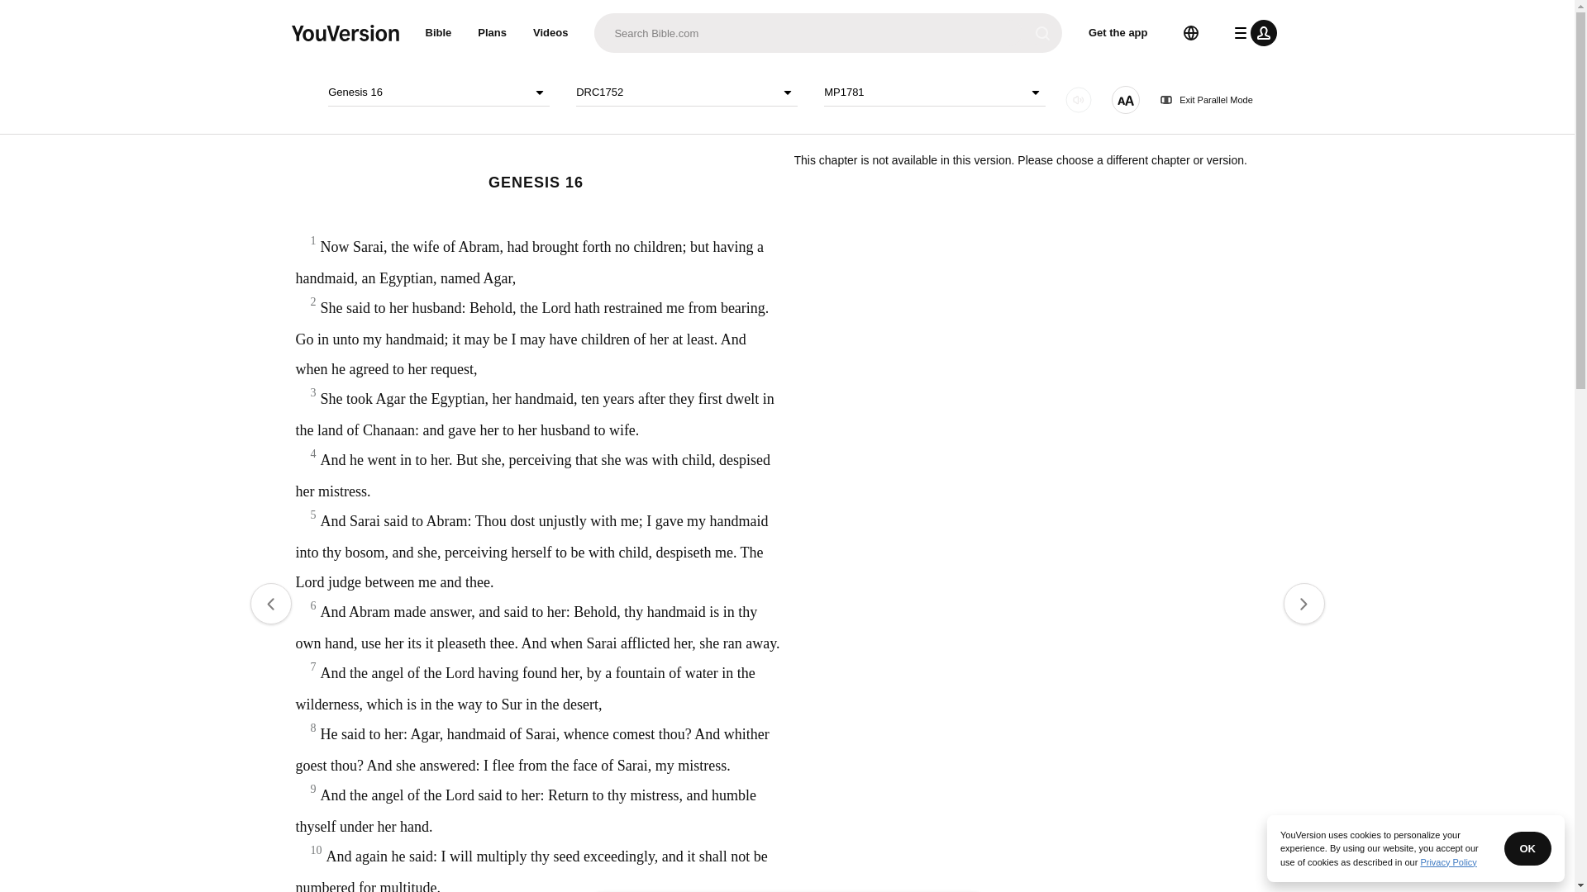 This screenshot has height=892, width=1587. Describe the element at coordinates (438, 93) in the screenshot. I see `Genesis 16` at that location.